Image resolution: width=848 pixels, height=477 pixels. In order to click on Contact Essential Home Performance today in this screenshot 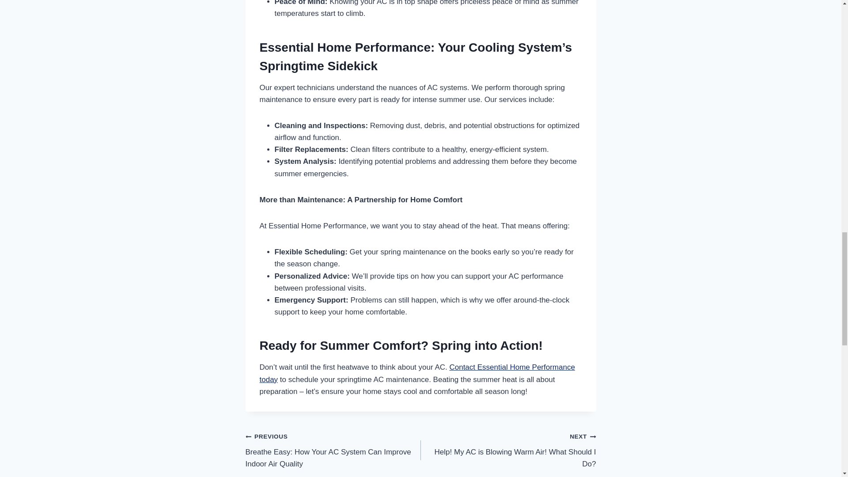, I will do `click(417, 373)`.